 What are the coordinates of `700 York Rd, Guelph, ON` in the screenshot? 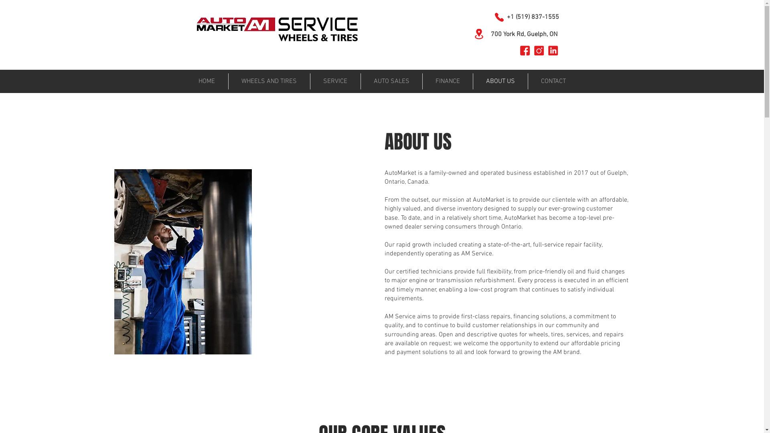 It's located at (524, 34).